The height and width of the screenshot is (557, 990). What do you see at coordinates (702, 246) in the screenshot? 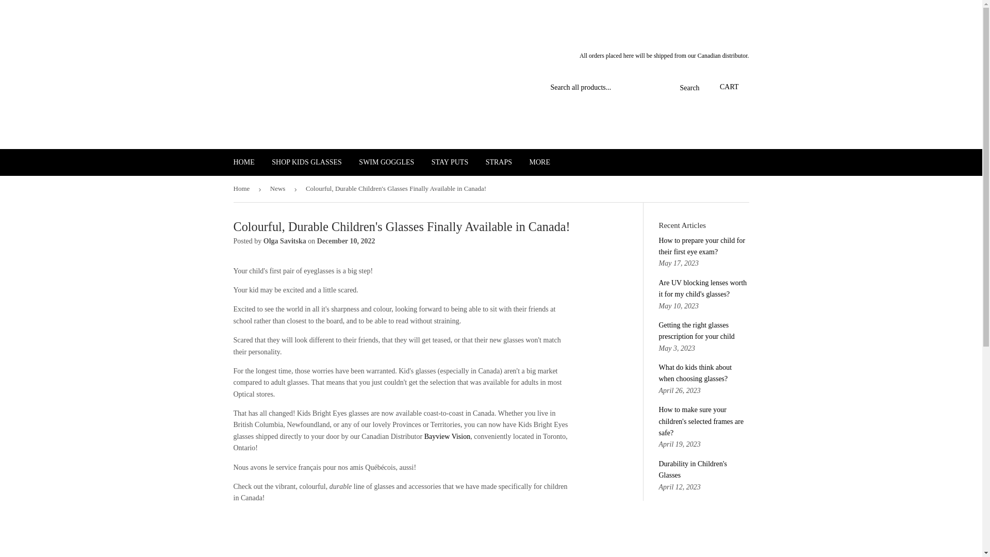
I see `How to prepare your child for their first eye exam?` at bounding box center [702, 246].